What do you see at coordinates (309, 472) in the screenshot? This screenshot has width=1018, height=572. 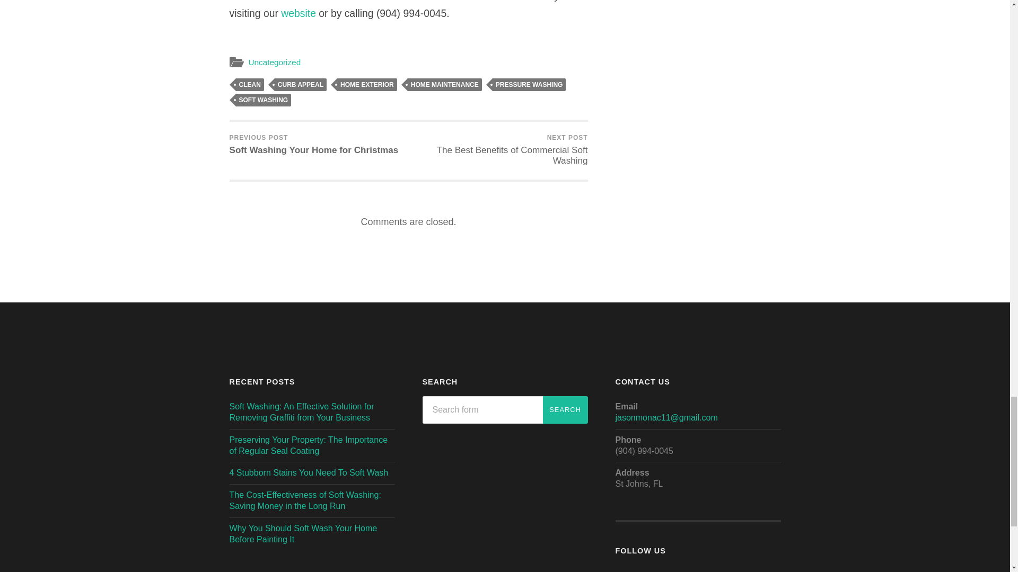 I see `4 Stubborn Stains You Need To Soft Wash` at bounding box center [309, 472].